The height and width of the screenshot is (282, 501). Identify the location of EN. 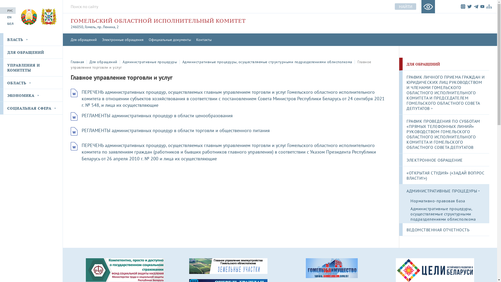
(8, 17).